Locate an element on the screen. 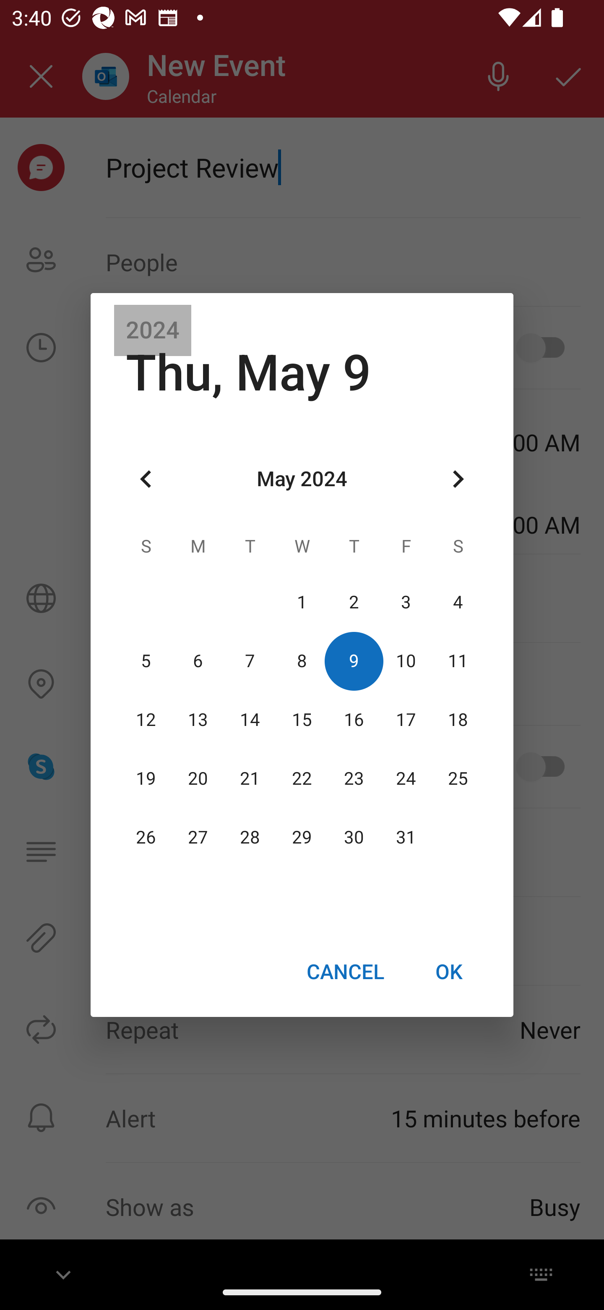 This screenshot has width=604, height=1310. 18 18 May 2024 is located at coordinates (458, 720).